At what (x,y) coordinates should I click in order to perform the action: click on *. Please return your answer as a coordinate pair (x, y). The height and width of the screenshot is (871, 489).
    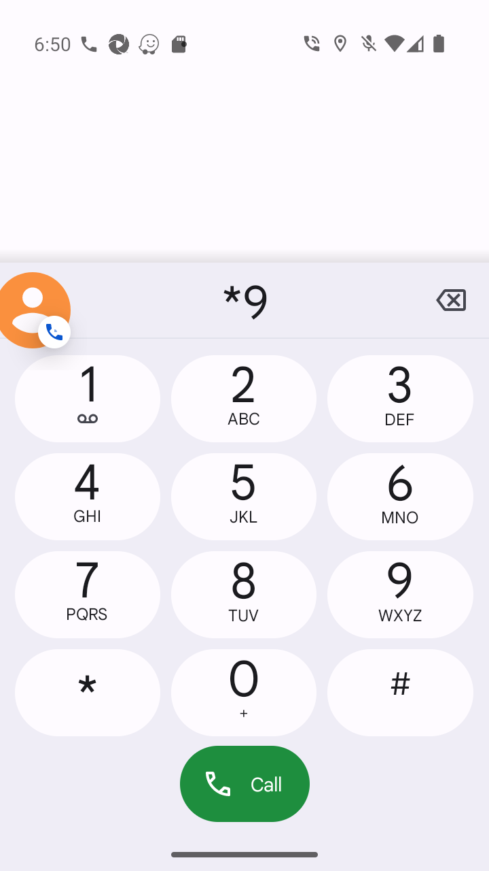
    Looking at the image, I should click on (88, 692).